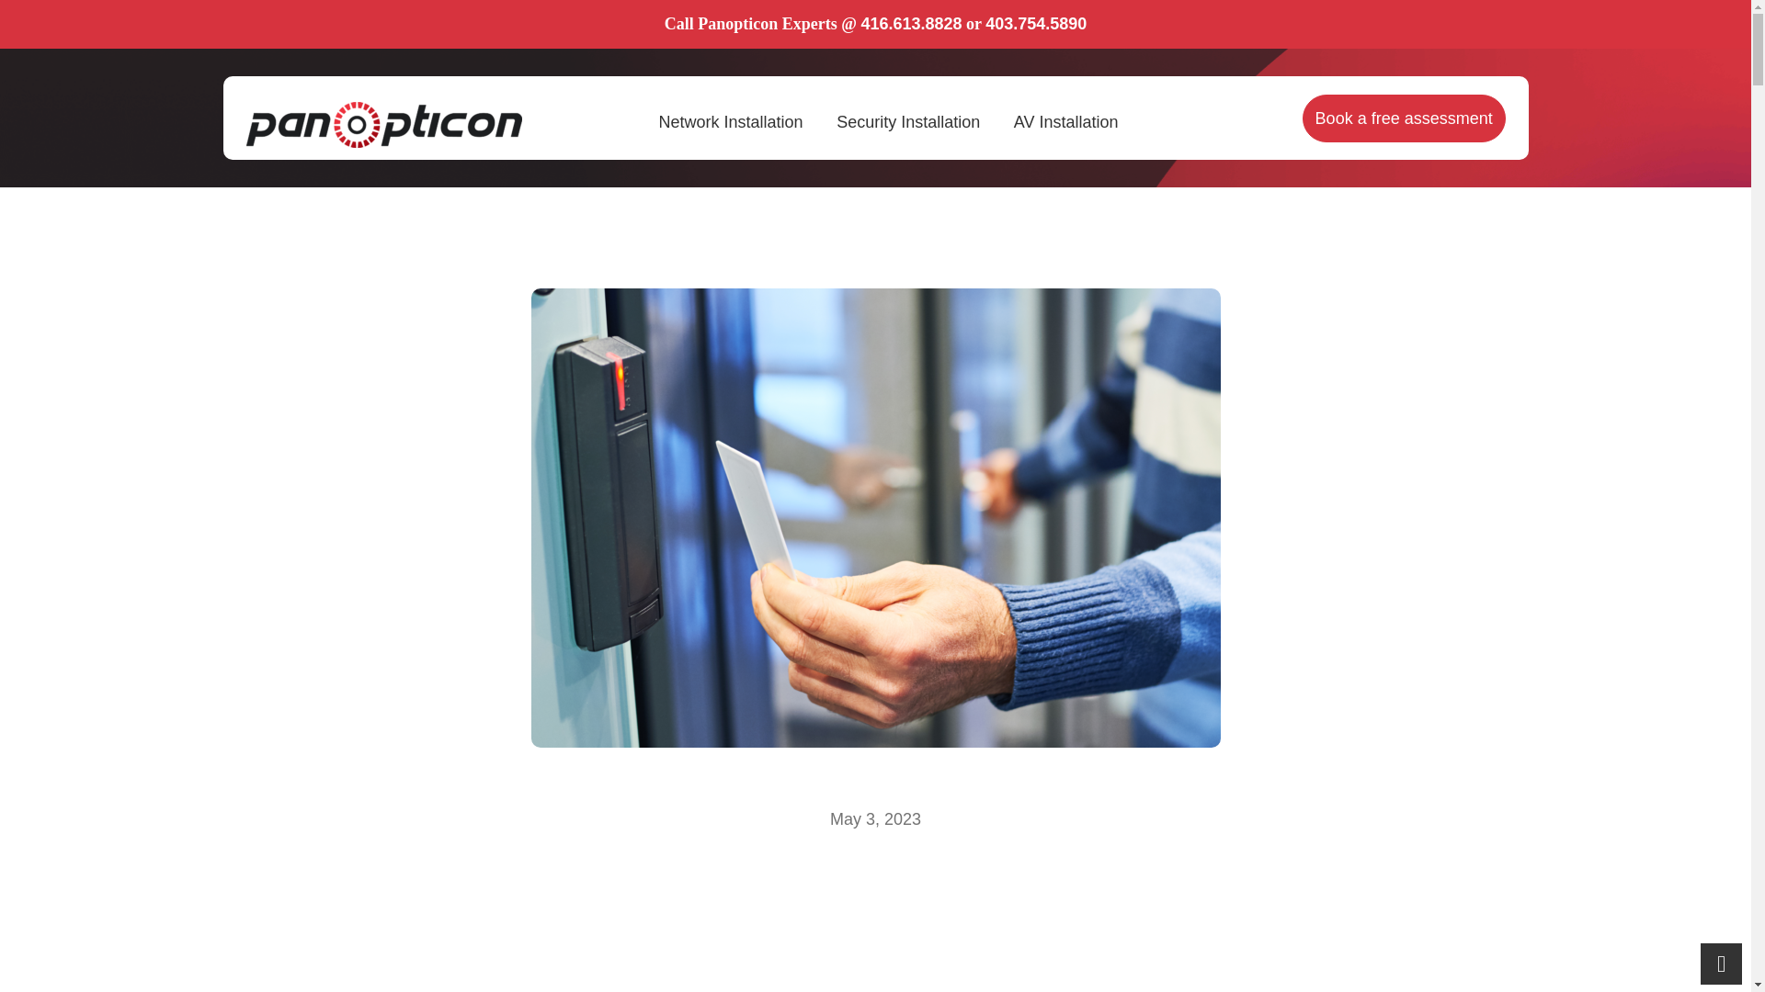 Image resolution: width=1765 pixels, height=992 pixels. Describe the element at coordinates (1403, 118) in the screenshot. I see `Book a free assessment` at that location.